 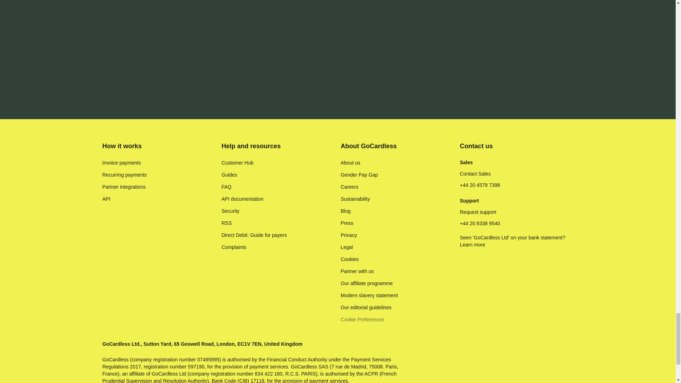 What do you see at coordinates (121, 162) in the screenshot?
I see `Invoice payments` at bounding box center [121, 162].